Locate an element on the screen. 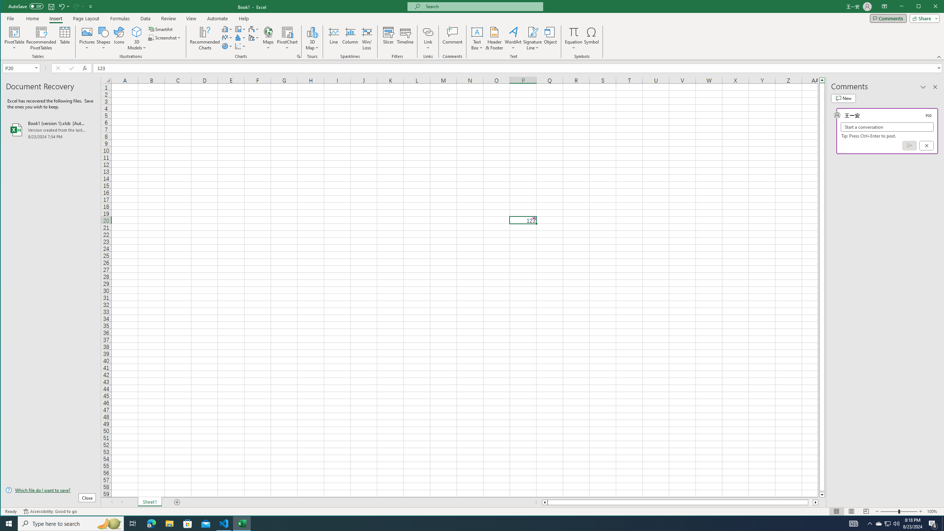  PivotTable is located at coordinates (15, 38).